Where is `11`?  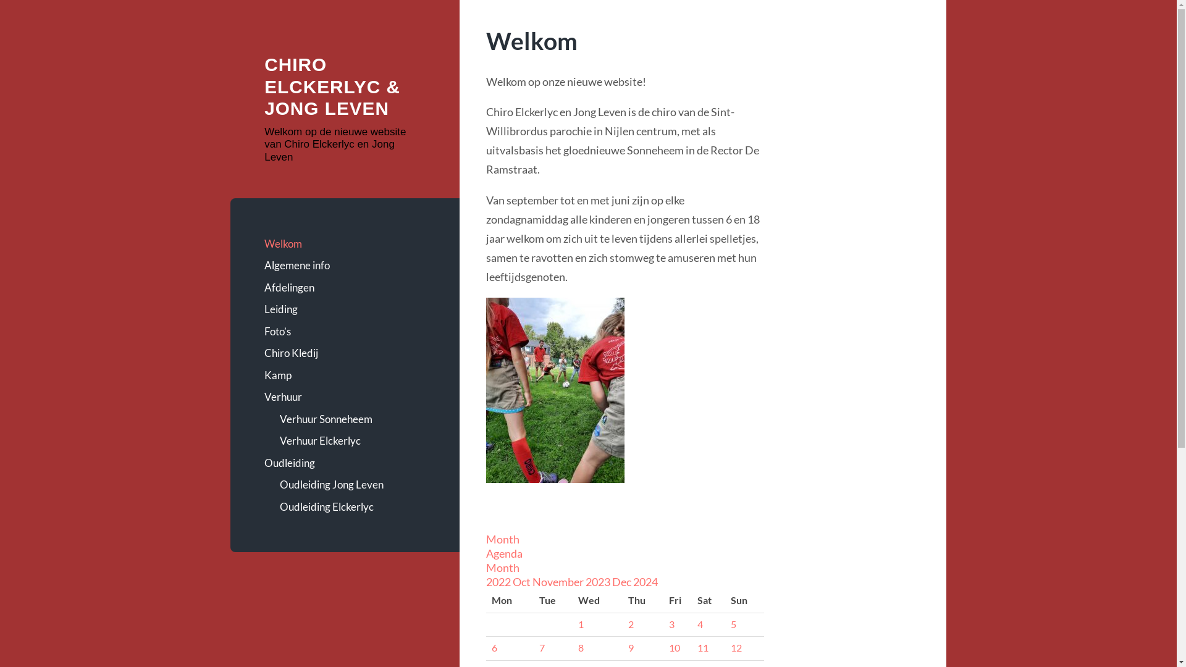
11 is located at coordinates (703, 648).